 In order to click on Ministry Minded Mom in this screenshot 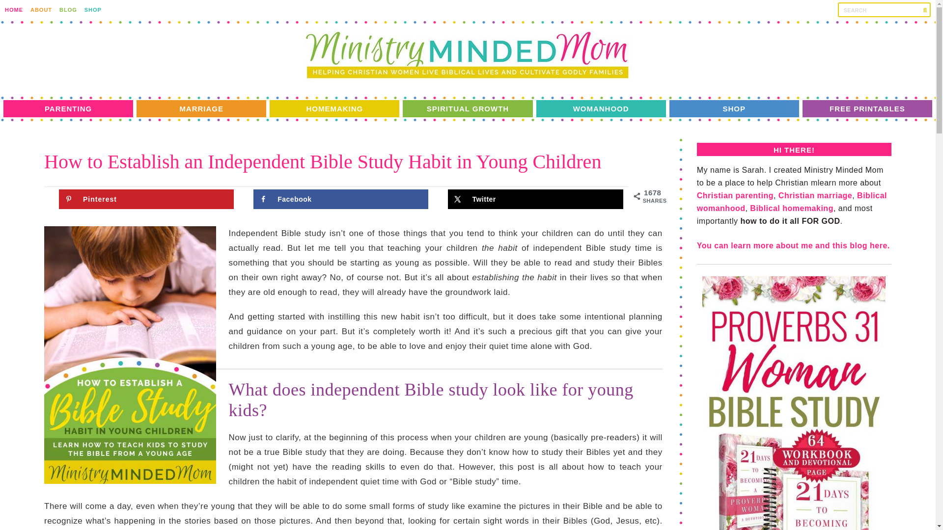, I will do `click(468, 55)`.